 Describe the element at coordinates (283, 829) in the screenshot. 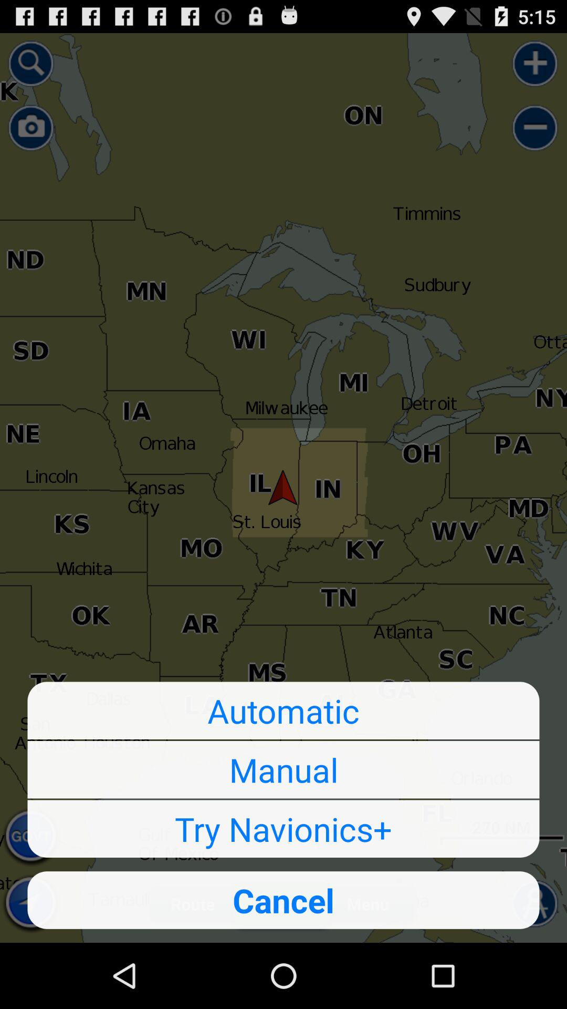

I see `launch button below manual` at that location.